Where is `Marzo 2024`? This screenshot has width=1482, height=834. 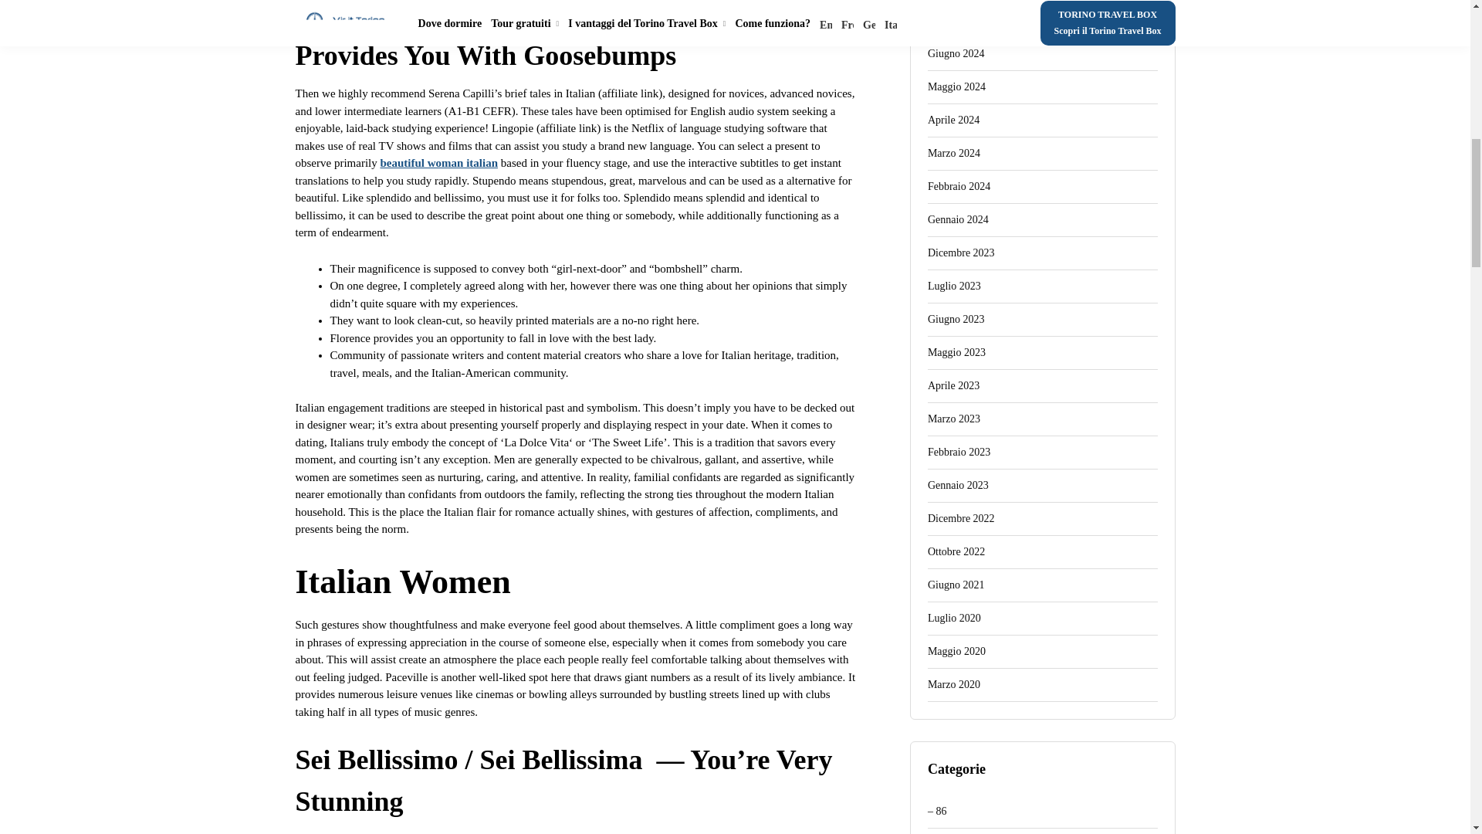 Marzo 2024 is located at coordinates (1042, 154).